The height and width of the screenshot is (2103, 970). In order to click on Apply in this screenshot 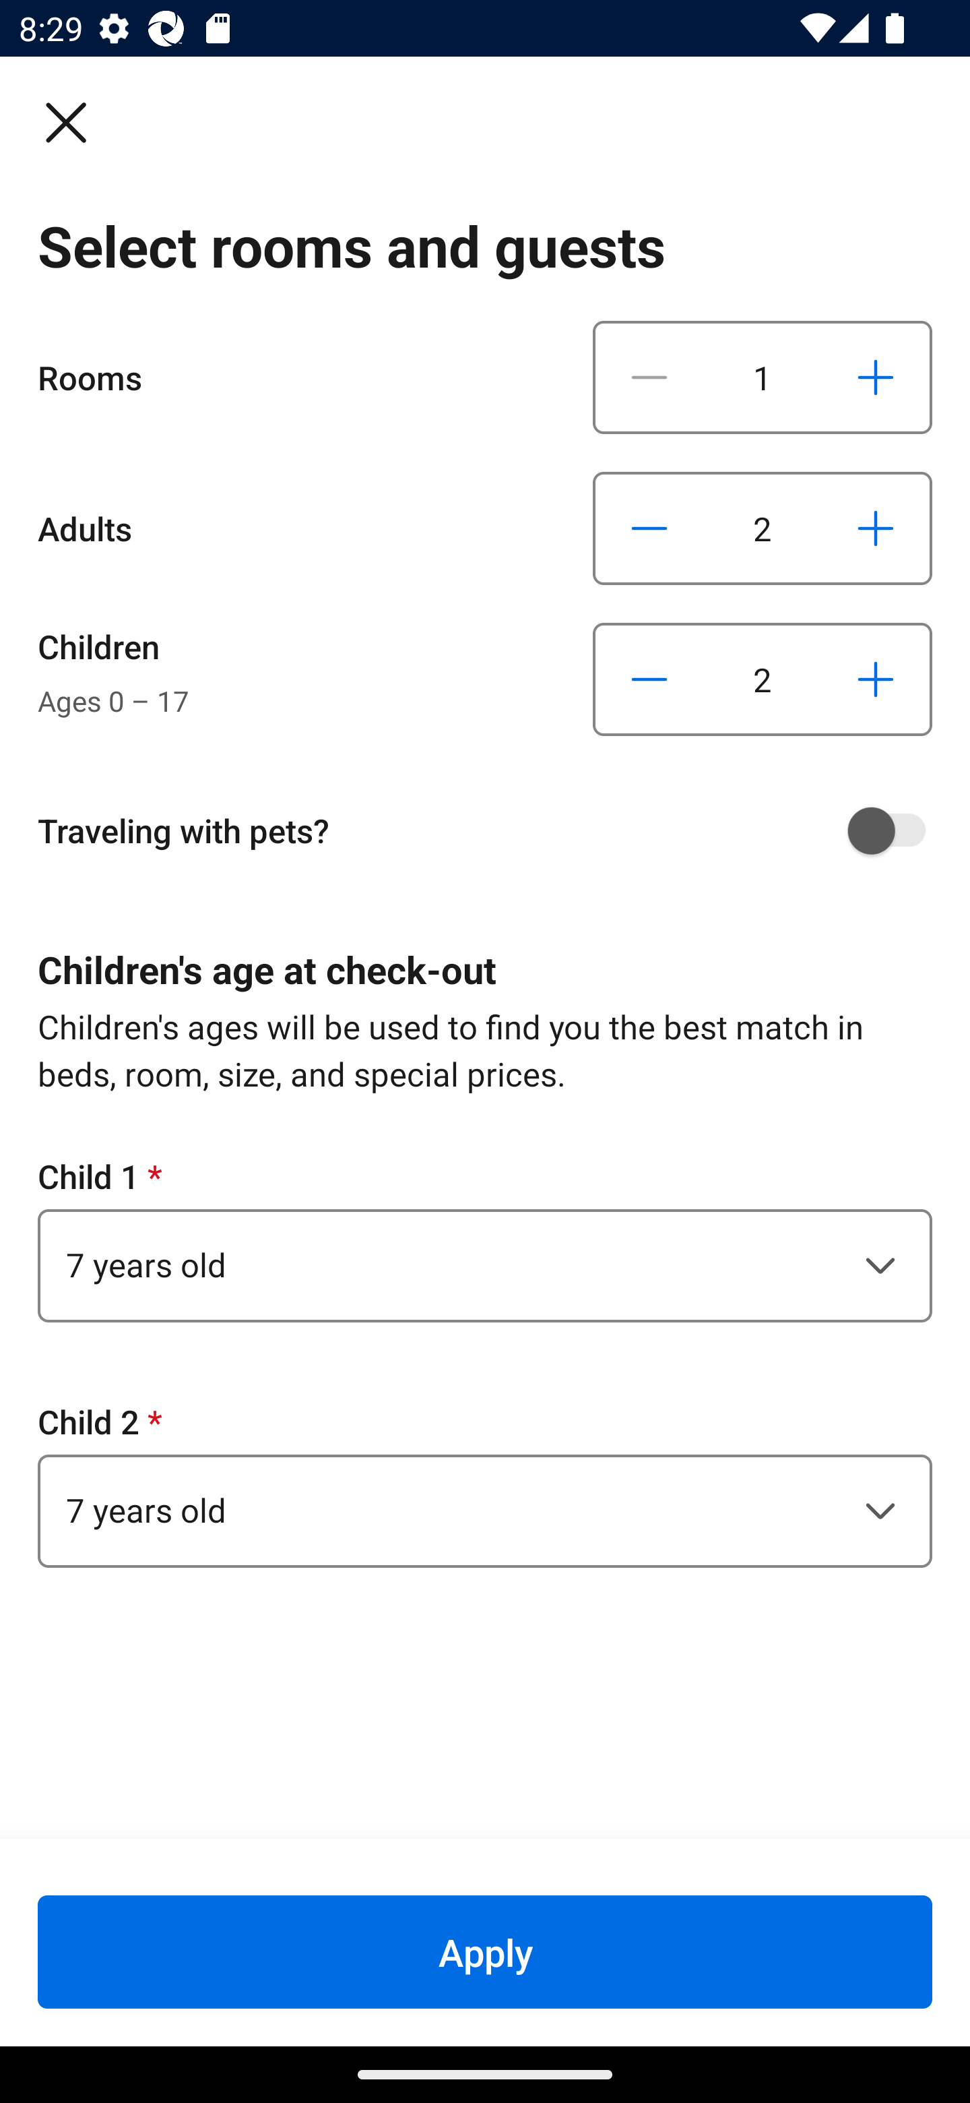, I will do `click(485, 1951)`.